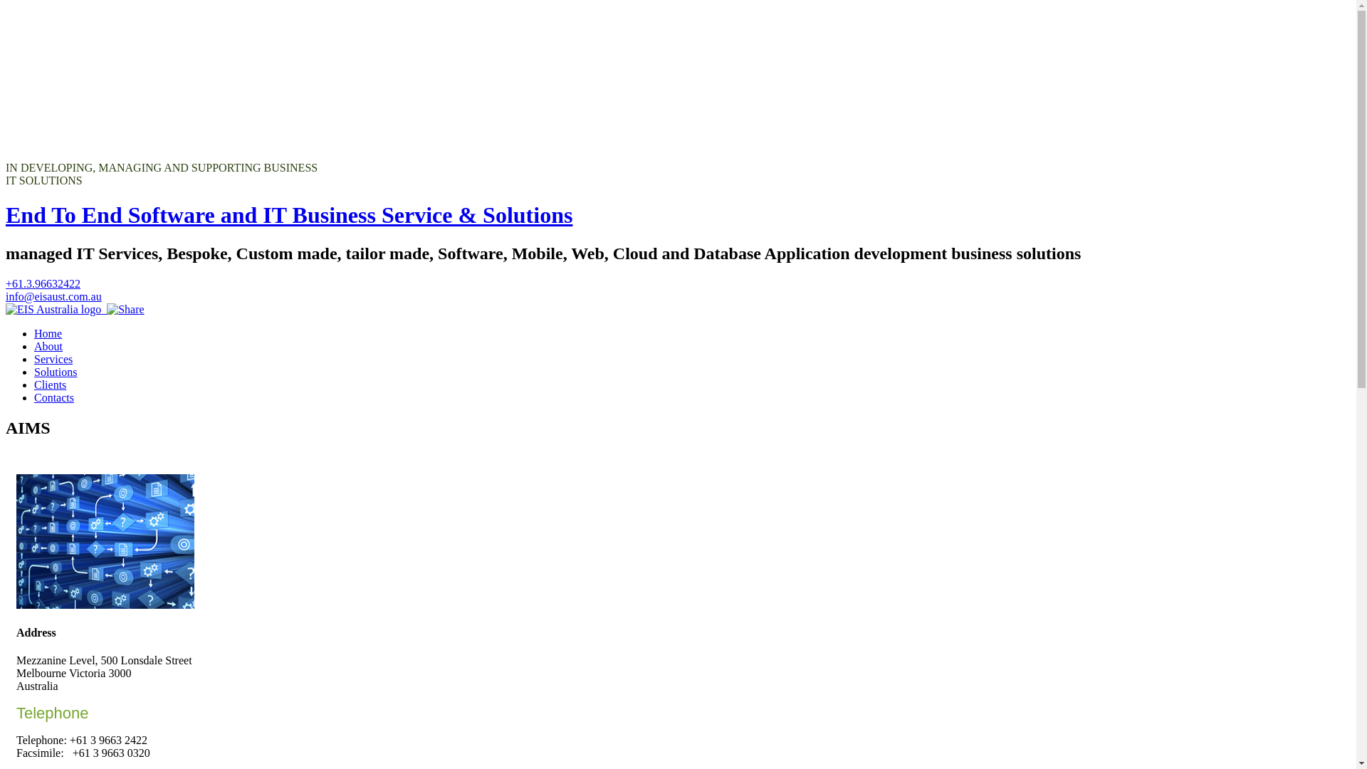  Describe the element at coordinates (48, 346) in the screenshot. I see `About` at that location.